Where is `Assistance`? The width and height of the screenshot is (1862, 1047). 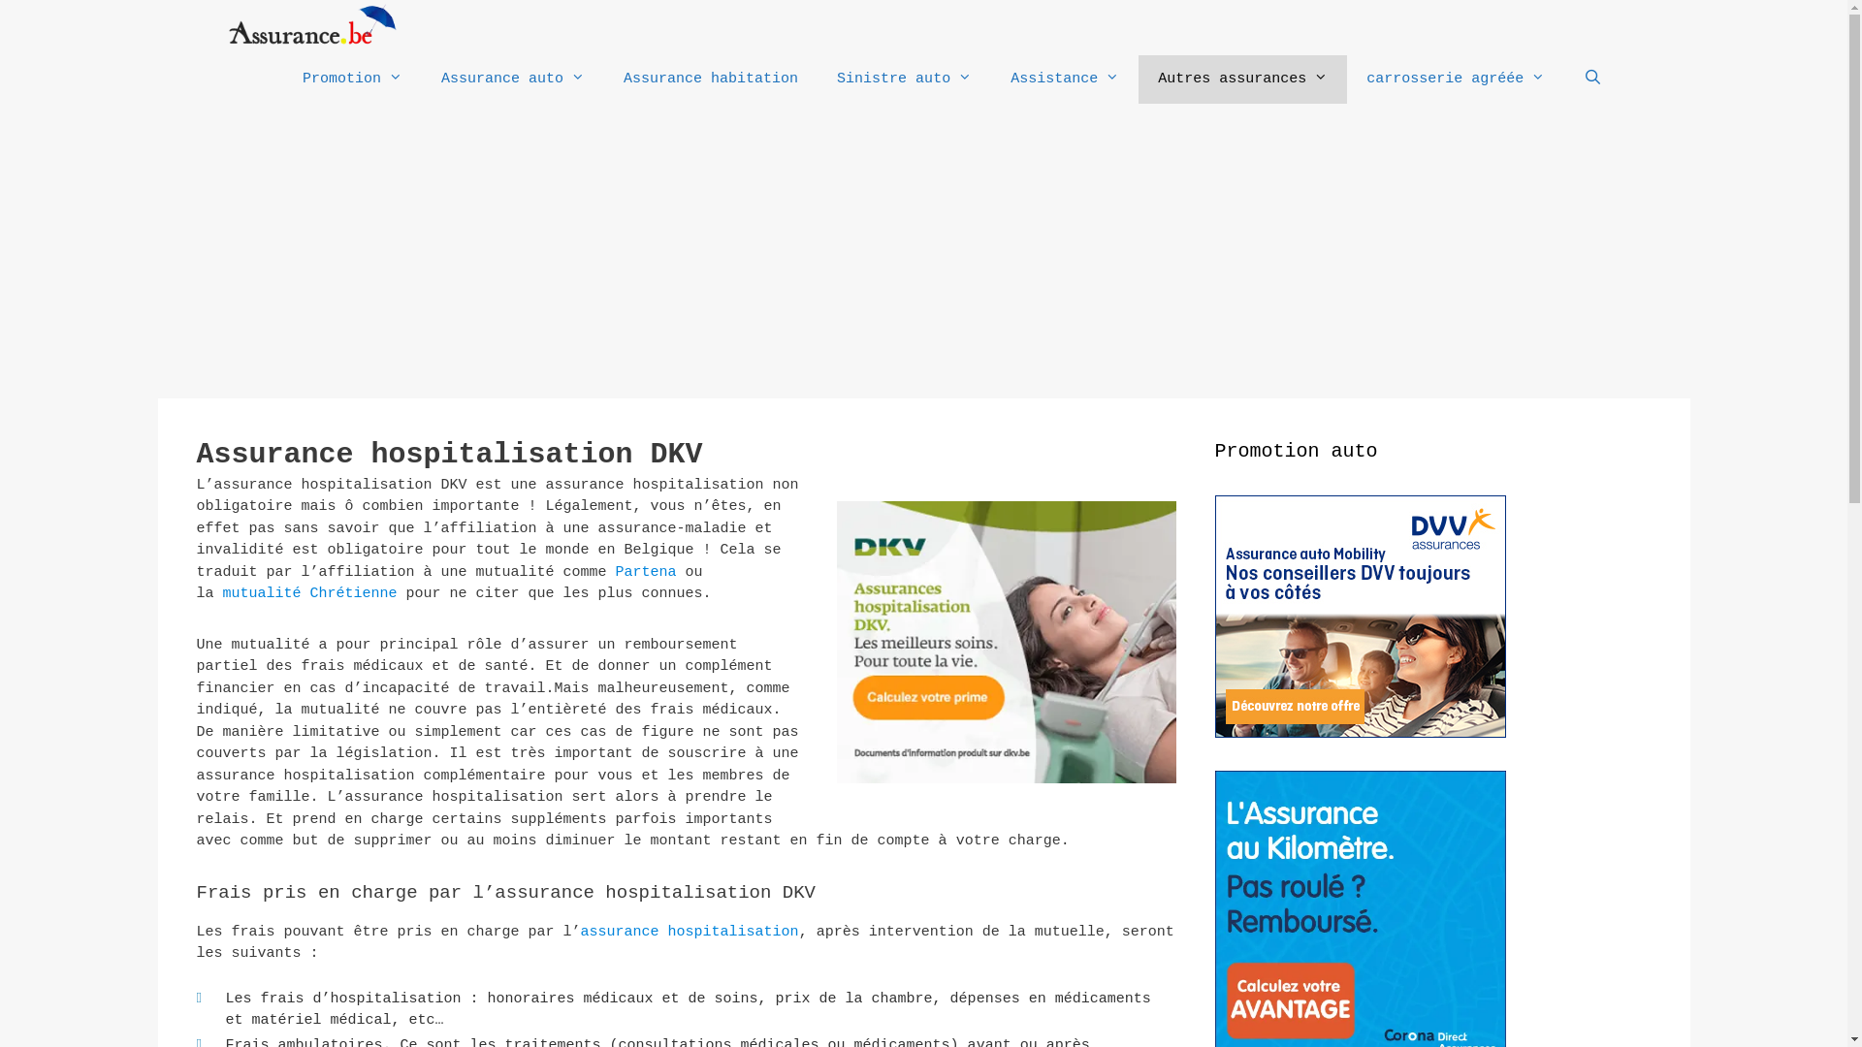 Assistance is located at coordinates (1065, 79).